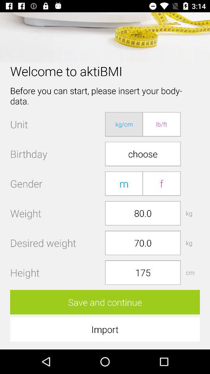 This screenshot has height=374, width=210. What do you see at coordinates (124, 124) in the screenshot?
I see `tap the app next to the unit` at bounding box center [124, 124].